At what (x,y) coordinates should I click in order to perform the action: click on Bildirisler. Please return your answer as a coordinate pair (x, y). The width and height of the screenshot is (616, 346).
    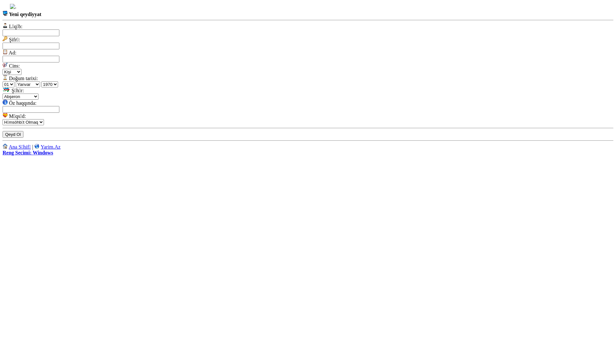
    Looking at the image, I should click on (20, 7).